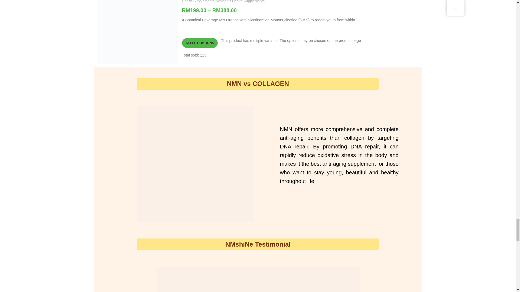 This screenshot has height=292, width=520. Describe the element at coordinates (240, 2) in the screenshot. I see `Women's Health Supplements` at that location.